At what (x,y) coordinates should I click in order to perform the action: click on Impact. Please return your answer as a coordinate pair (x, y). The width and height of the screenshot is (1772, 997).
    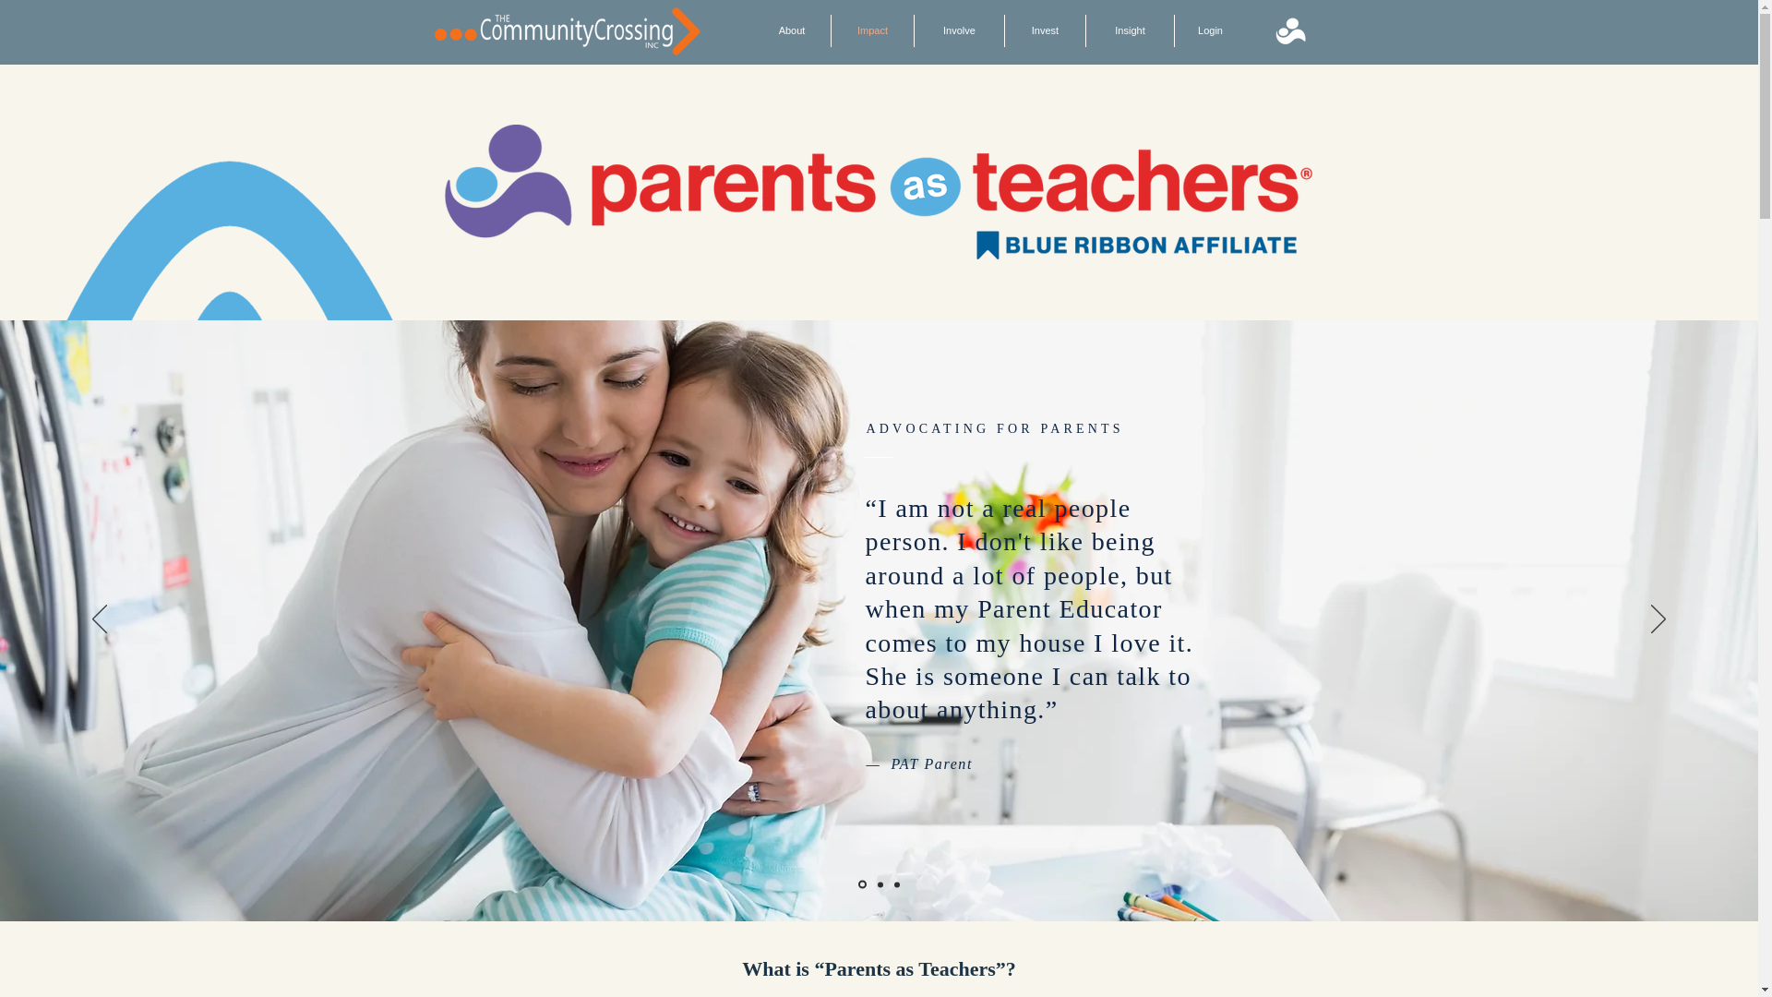
    Looking at the image, I should click on (872, 30).